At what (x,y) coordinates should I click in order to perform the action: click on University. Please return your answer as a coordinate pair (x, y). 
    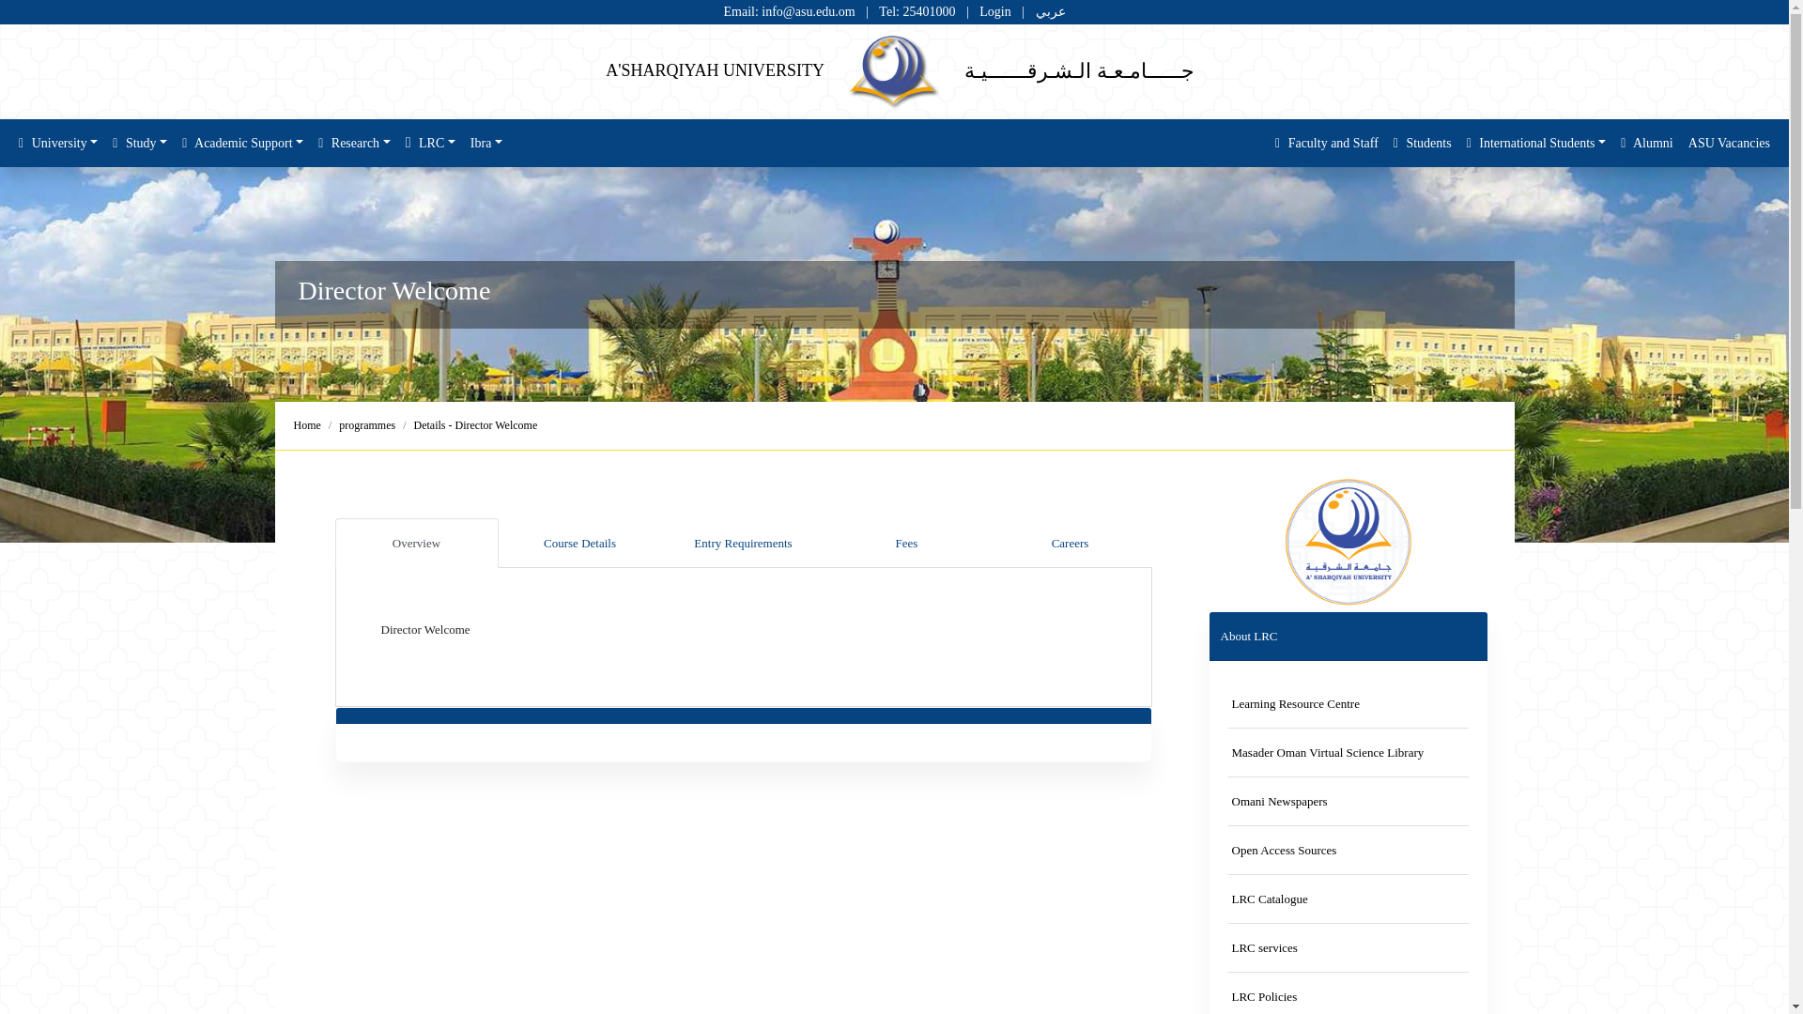
    Looking at the image, I should click on (57, 143).